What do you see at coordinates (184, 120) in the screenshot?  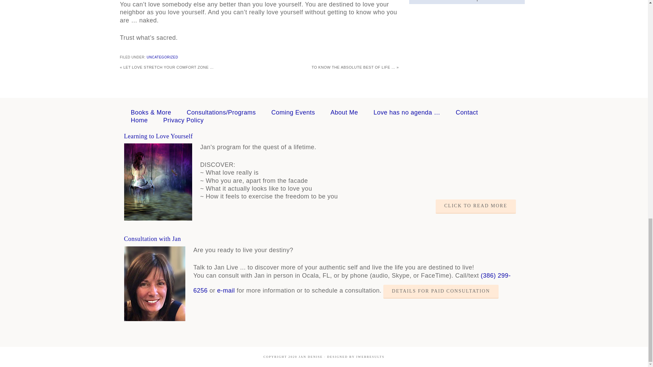 I see `Privacy Policy` at bounding box center [184, 120].